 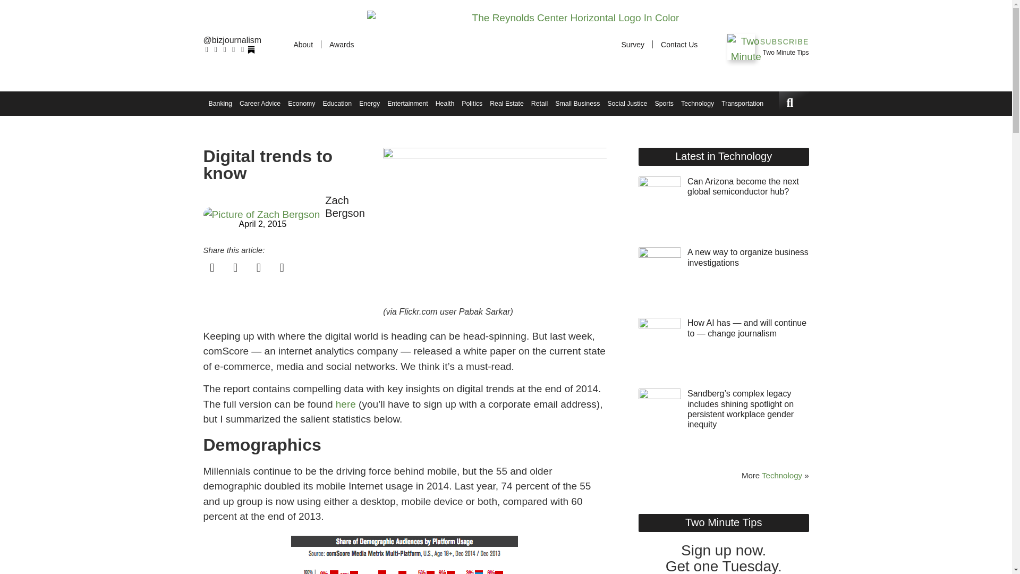 What do you see at coordinates (539, 103) in the screenshot?
I see `Retail` at bounding box center [539, 103].